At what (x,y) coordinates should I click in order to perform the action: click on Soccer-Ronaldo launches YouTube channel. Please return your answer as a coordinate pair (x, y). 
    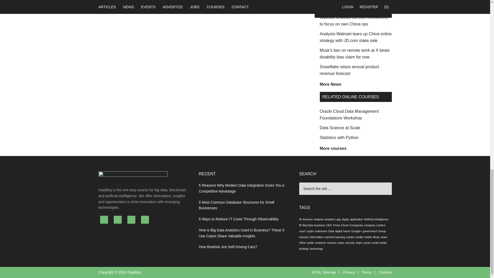
    Looking at the image, I should click on (351, 5).